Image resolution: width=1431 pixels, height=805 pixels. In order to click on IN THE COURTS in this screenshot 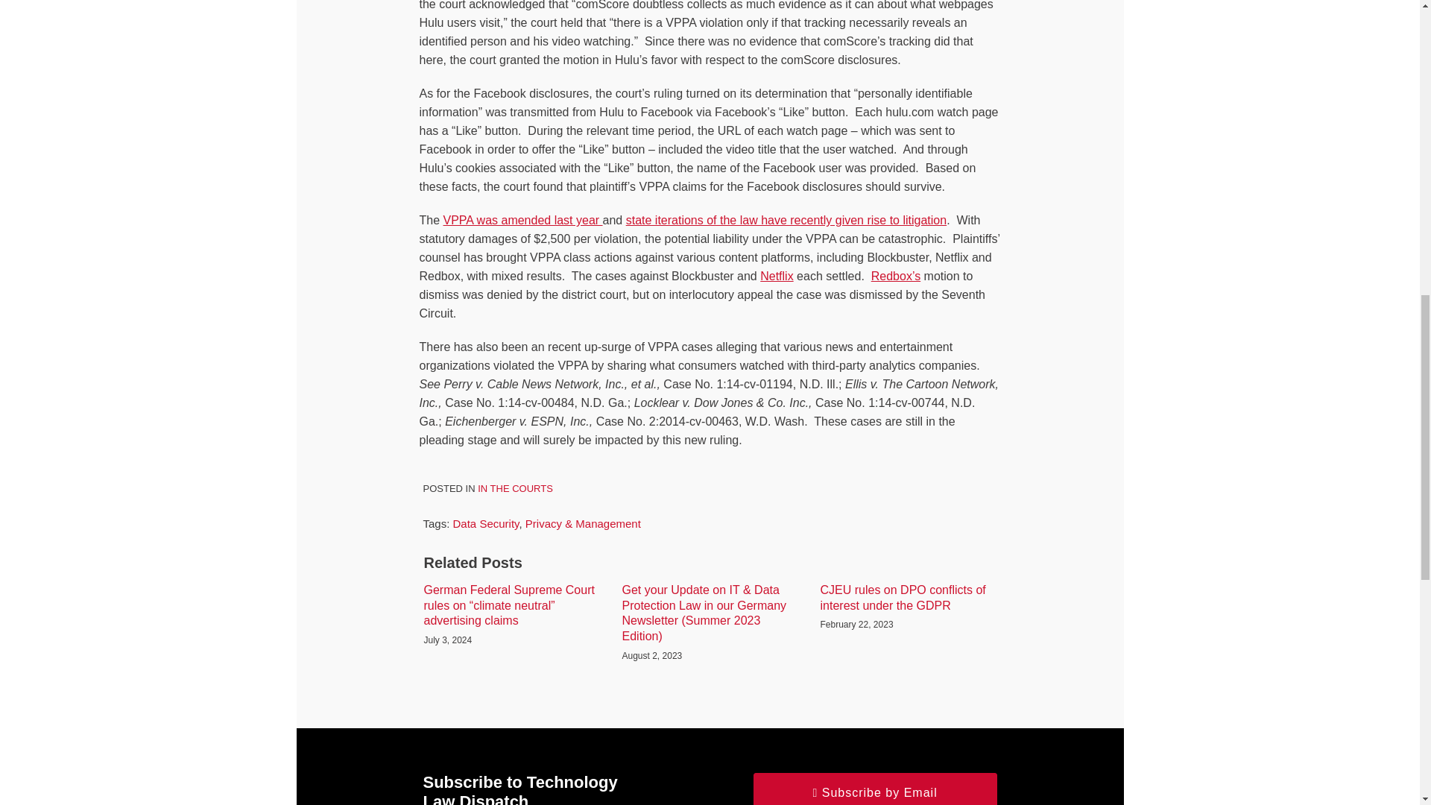, I will do `click(515, 489)`.